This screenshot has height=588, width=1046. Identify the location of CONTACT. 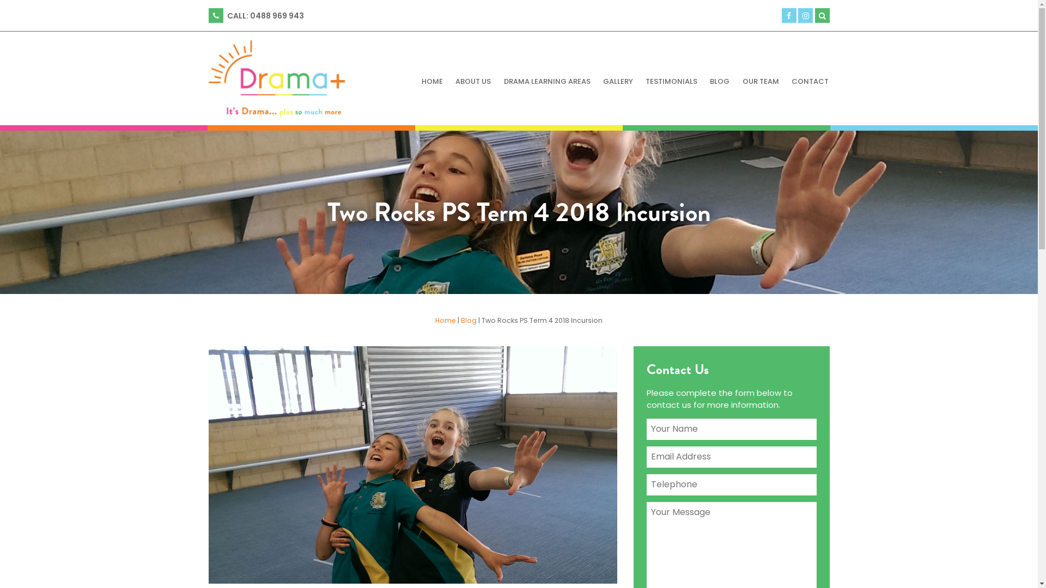
(810, 82).